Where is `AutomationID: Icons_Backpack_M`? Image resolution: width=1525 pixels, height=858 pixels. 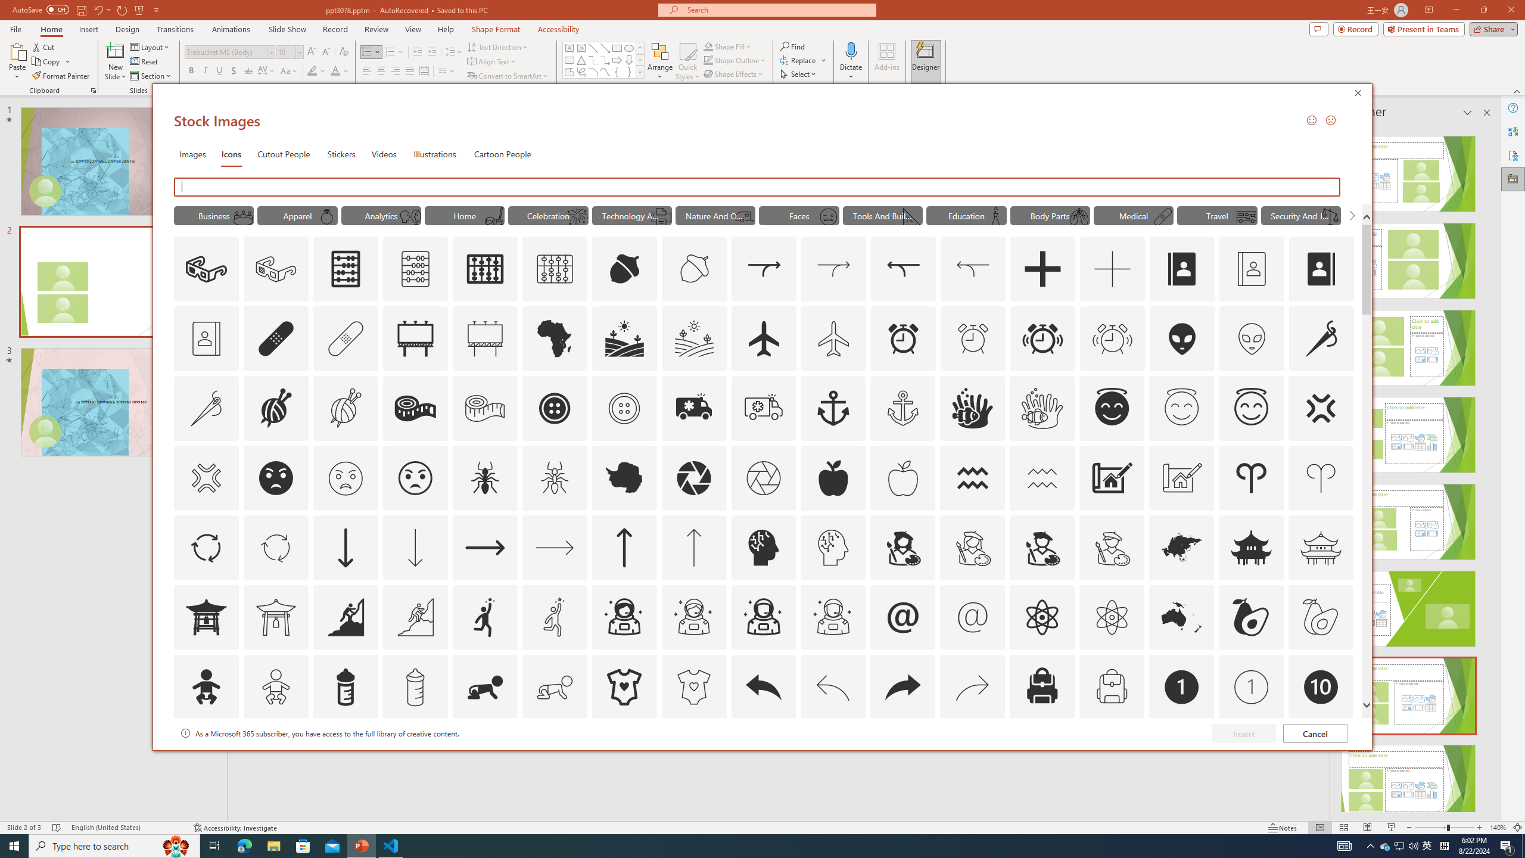 AutomationID: Icons_Backpack_M is located at coordinates (1112, 687).